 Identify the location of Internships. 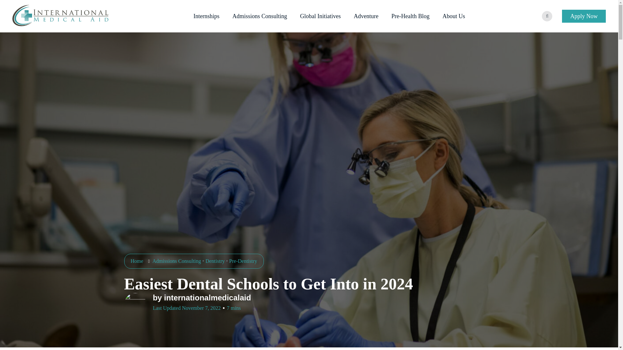
(206, 16).